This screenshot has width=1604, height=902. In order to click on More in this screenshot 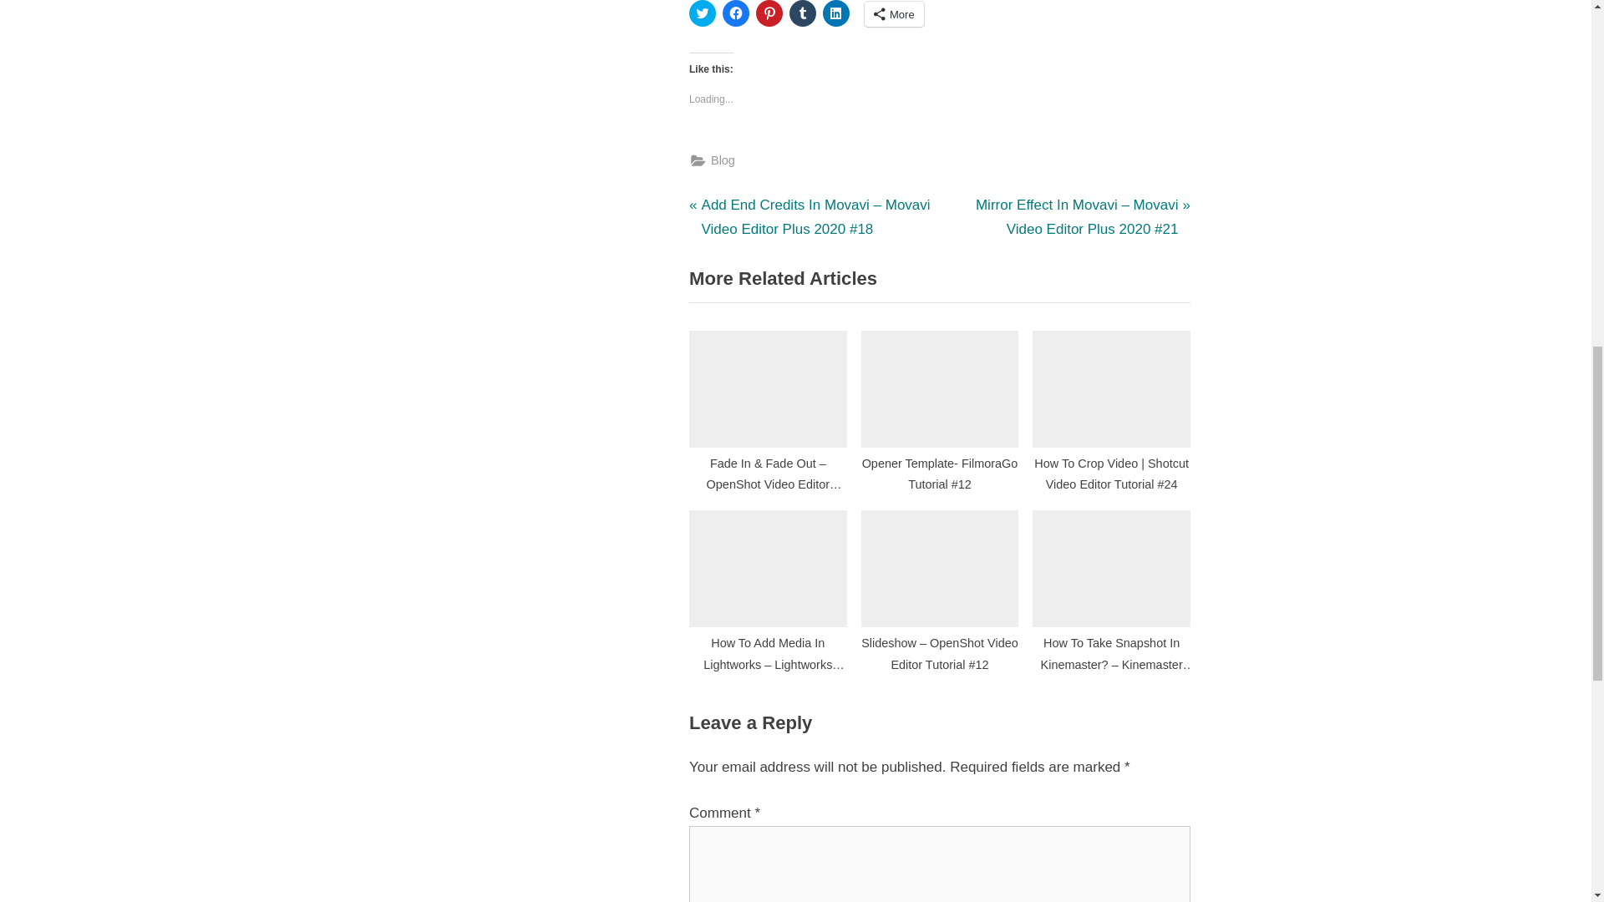, I will do `click(894, 14)`.